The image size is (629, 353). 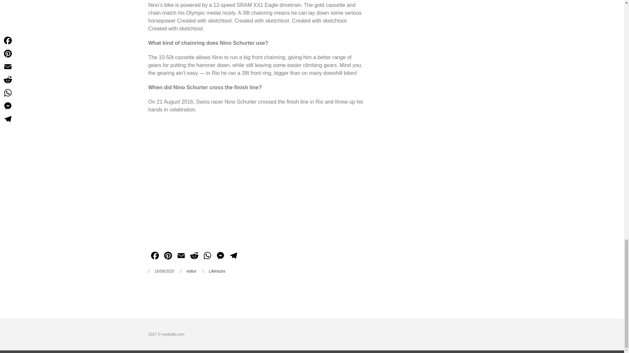 I want to click on Email, so click(x=181, y=256).